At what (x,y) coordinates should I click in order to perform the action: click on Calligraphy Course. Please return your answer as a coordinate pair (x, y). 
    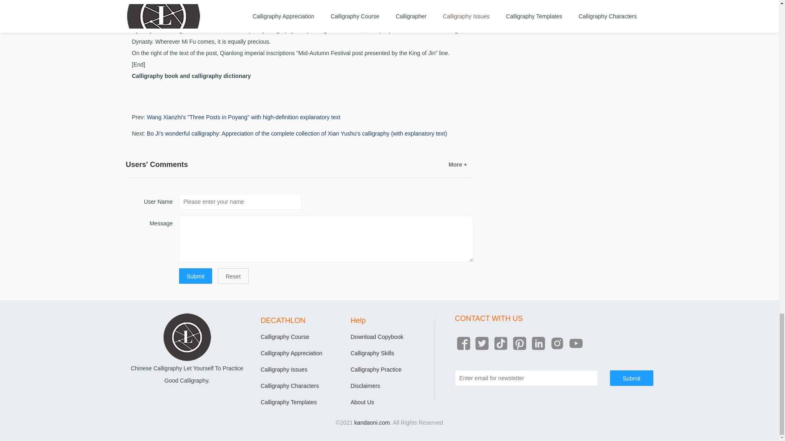
    Looking at the image, I should click on (285, 336).